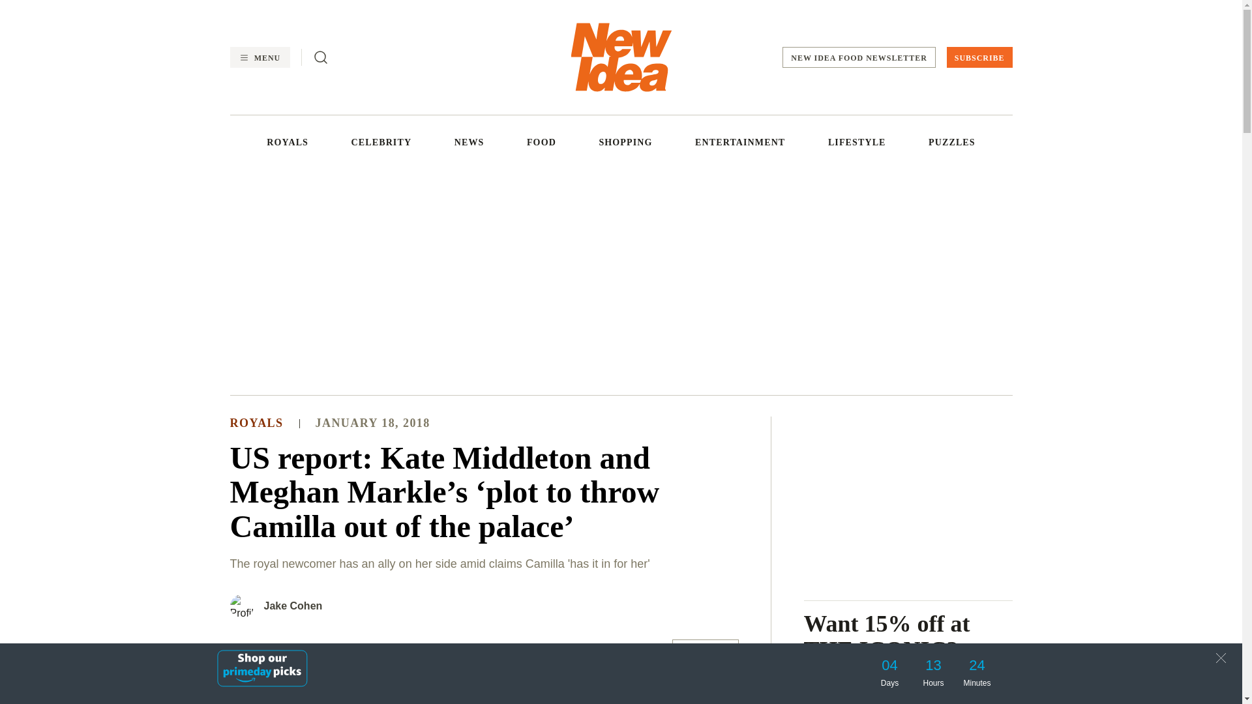  What do you see at coordinates (381, 142) in the screenshot?
I see `CELEBRITY` at bounding box center [381, 142].